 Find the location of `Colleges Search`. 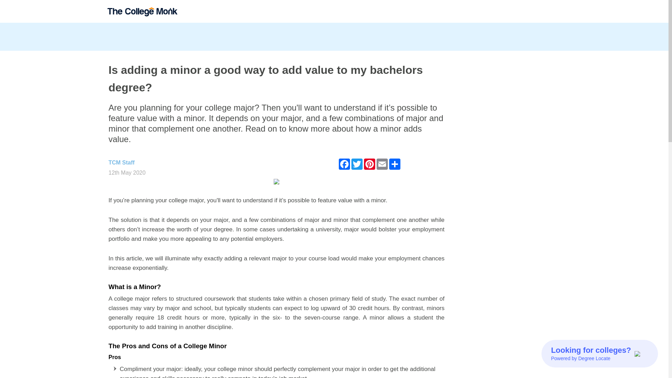

Colleges Search is located at coordinates (431, 11).